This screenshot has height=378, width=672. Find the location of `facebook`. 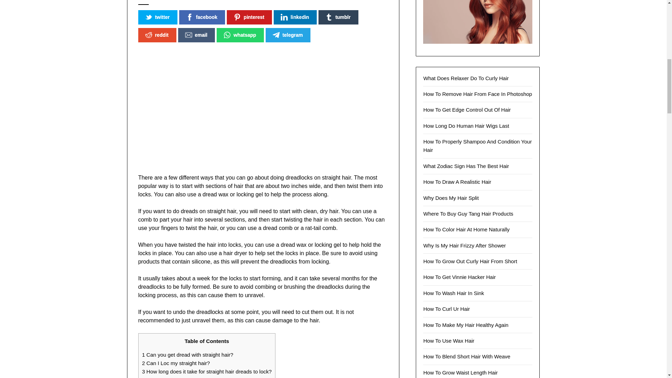

facebook is located at coordinates (202, 17).